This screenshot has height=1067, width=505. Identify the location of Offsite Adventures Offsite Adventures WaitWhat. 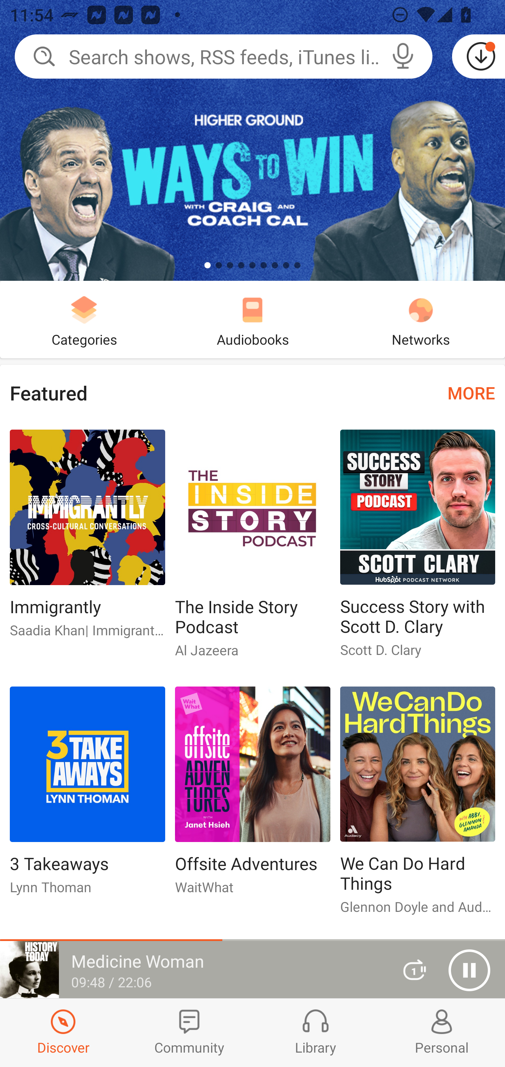
(252, 796).